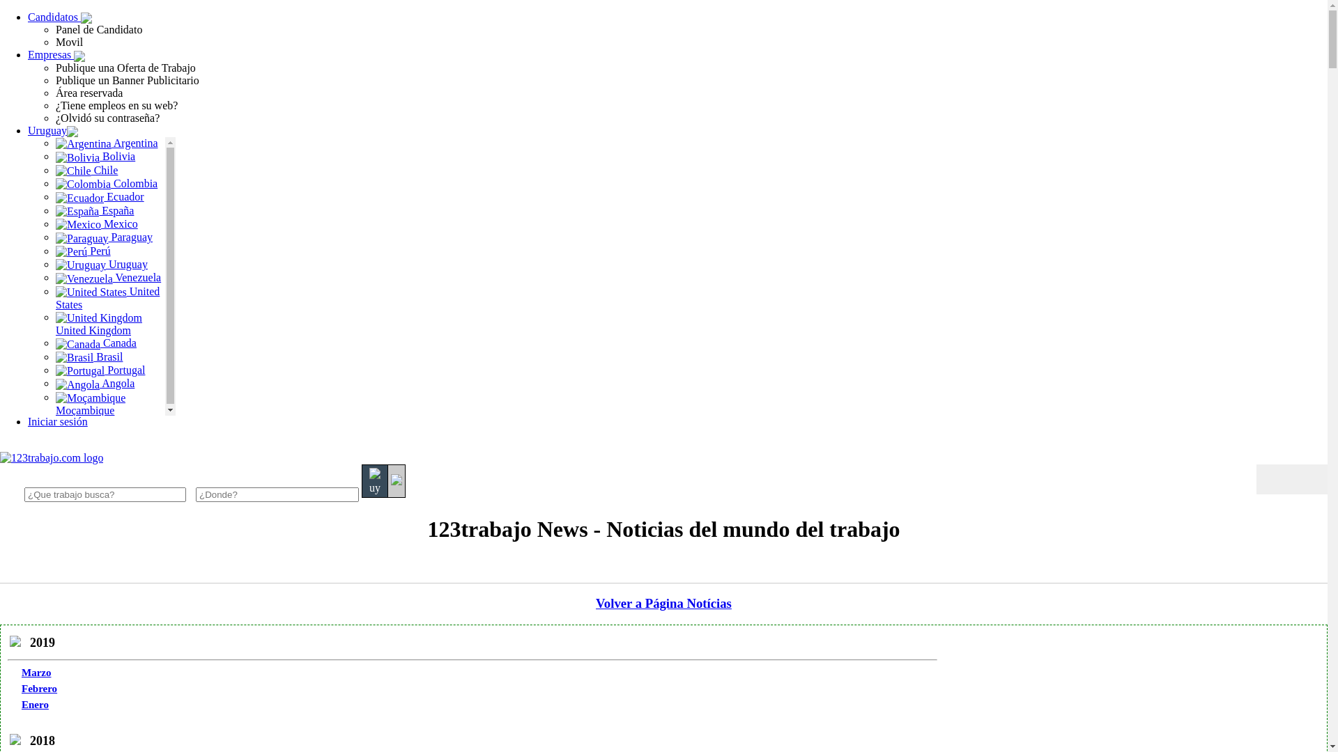 This screenshot has width=1338, height=752. What do you see at coordinates (107, 184) in the screenshot?
I see `Colombia` at bounding box center [107, 184].